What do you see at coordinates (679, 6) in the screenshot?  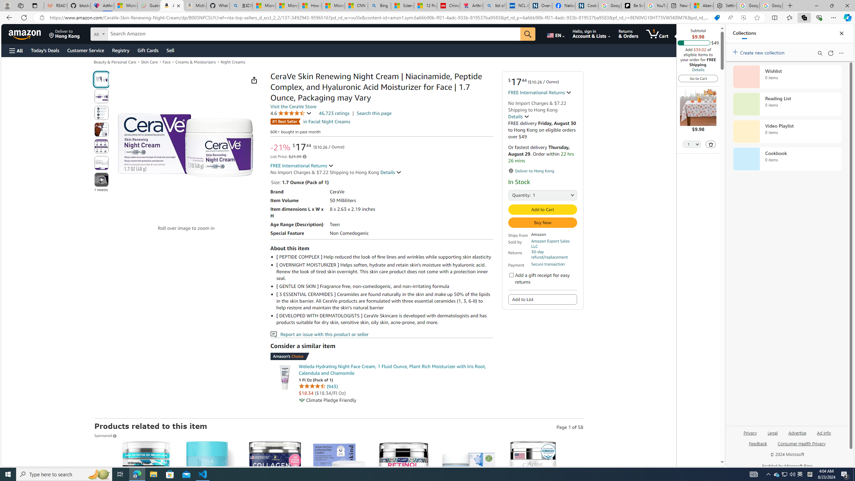 I see `New tab` at bounding box center [679, 6].